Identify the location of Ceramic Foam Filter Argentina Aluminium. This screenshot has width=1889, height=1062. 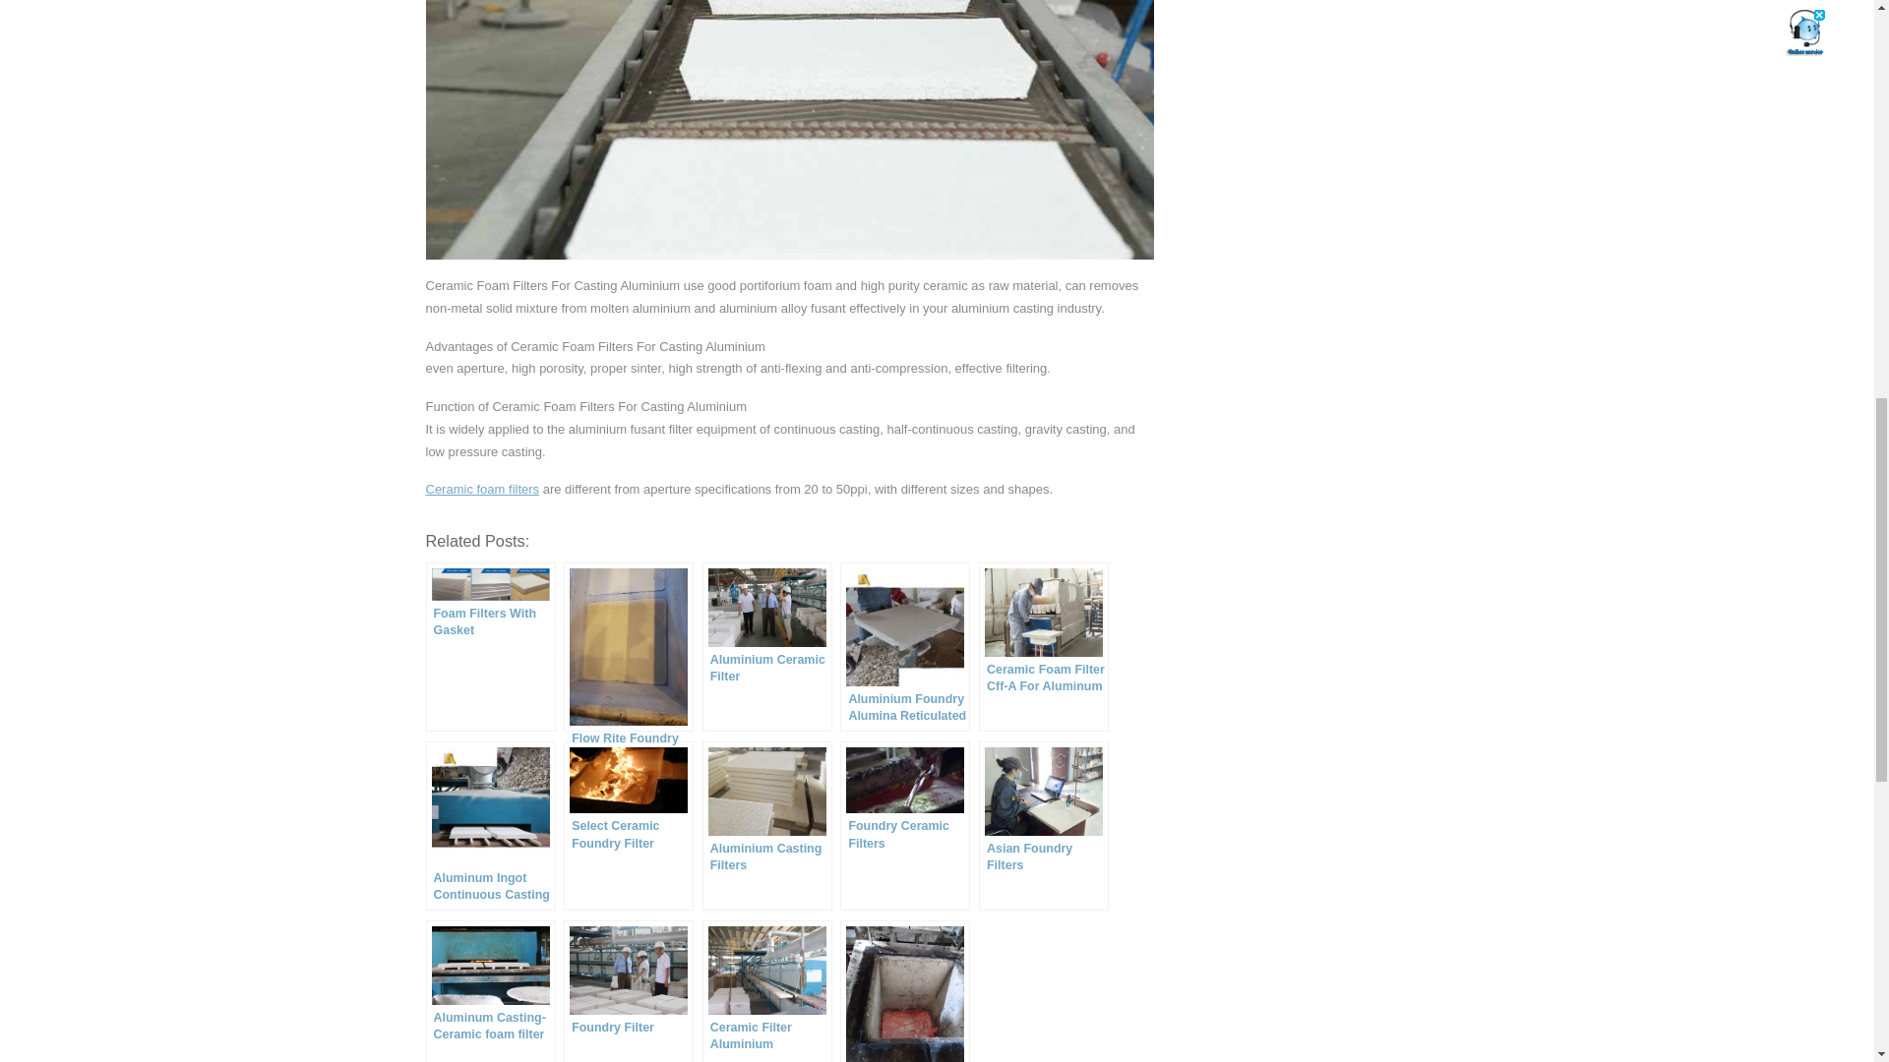
(905, 991).